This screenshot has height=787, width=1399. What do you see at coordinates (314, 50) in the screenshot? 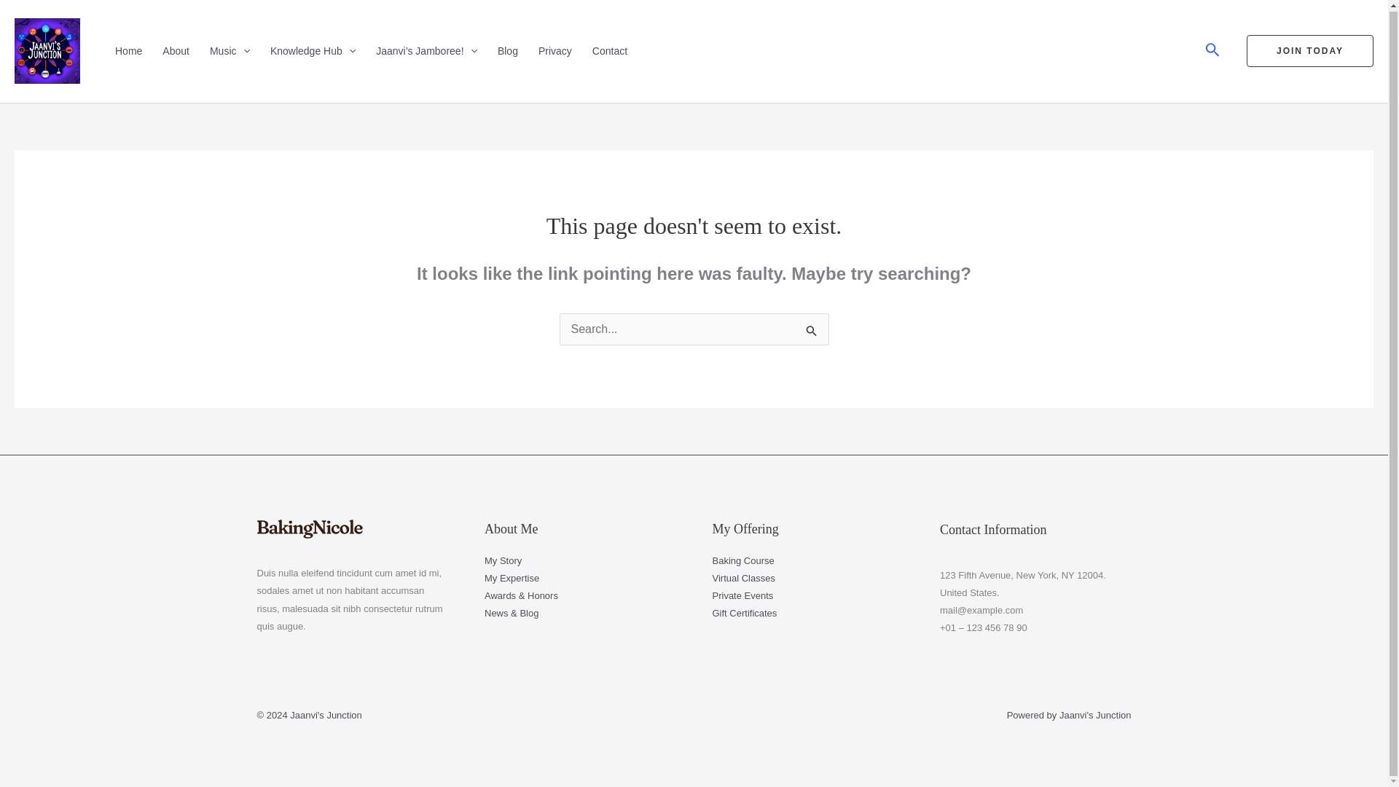
I see `Knowledge Hub` at bounding box center [314, 50].